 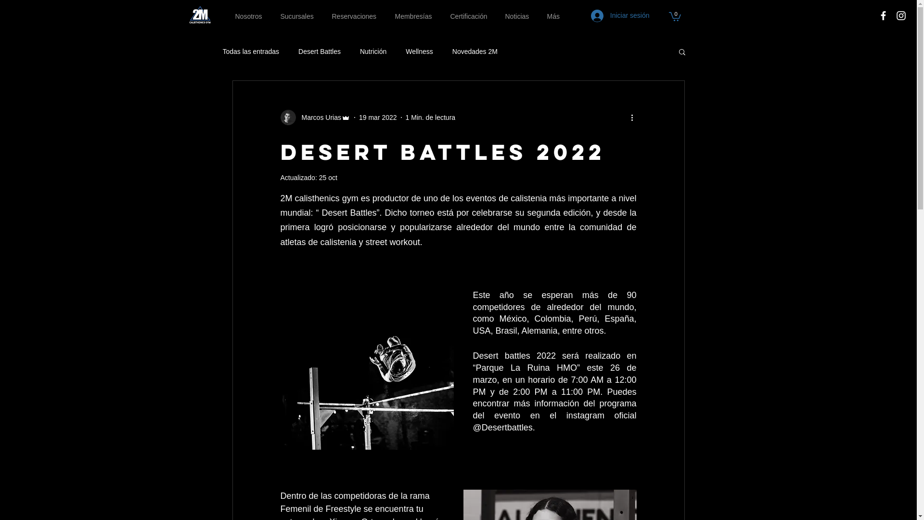 What do you see at coordinates (251, 52) in the screenshot?
I see `Todas las entradas` at bounding box center [251, 52].